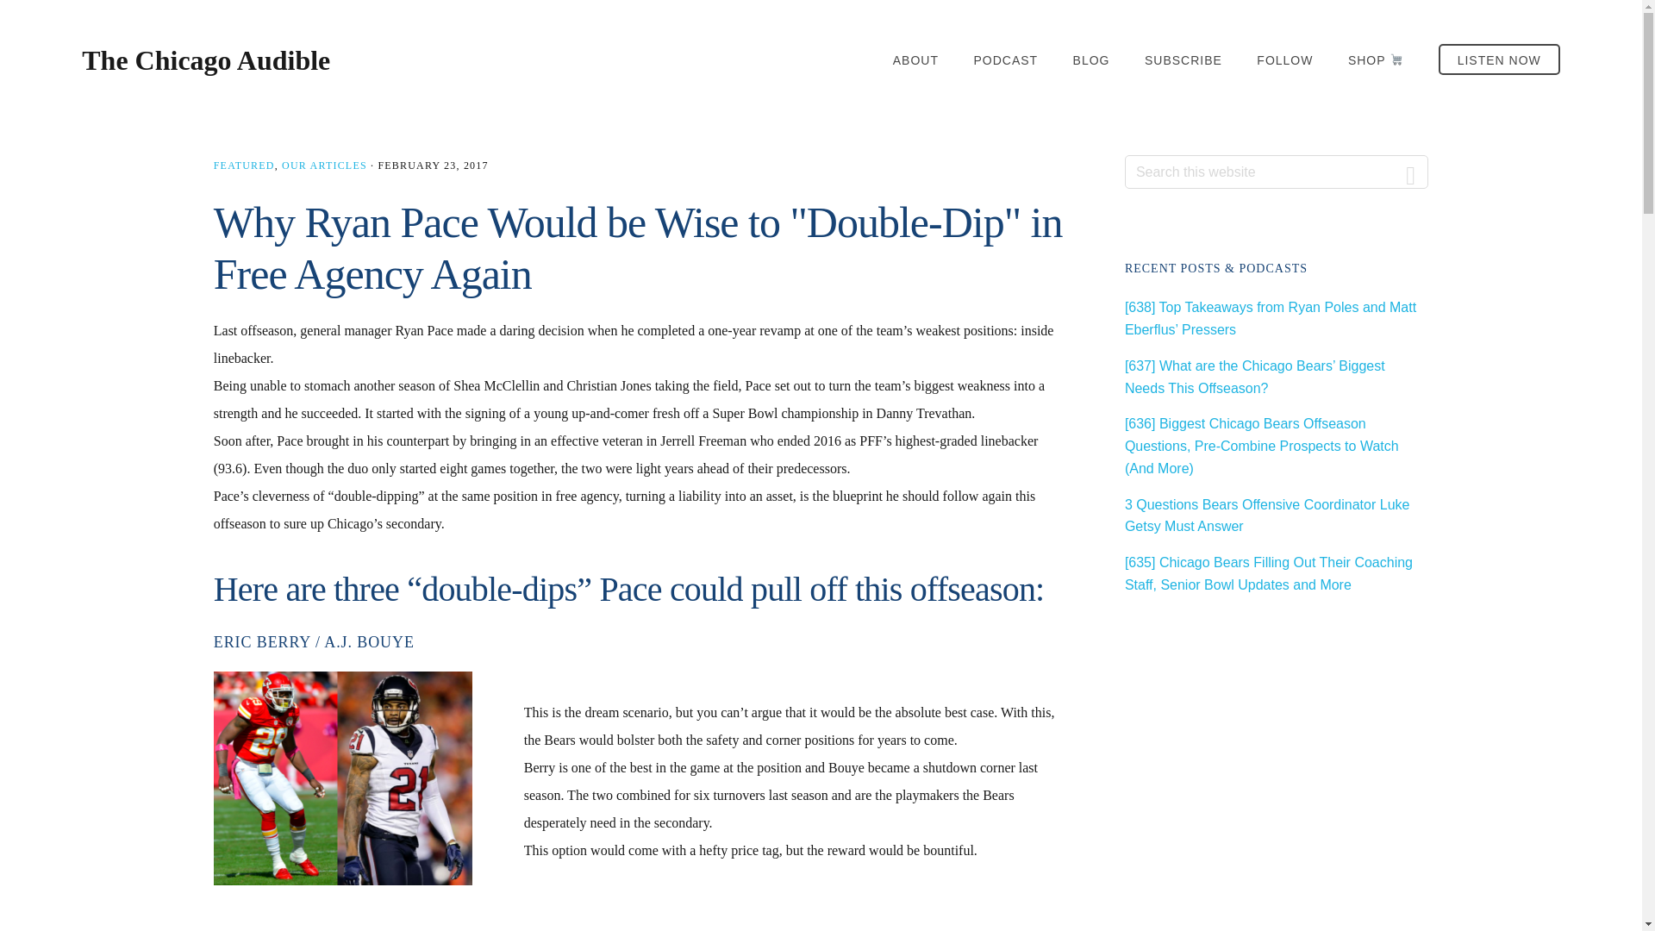 The image size is (1655, 931). What do you see at coordinates (1091, 60) in the screenshot?
I see `BLOG` at bounding box center [1091, 60].